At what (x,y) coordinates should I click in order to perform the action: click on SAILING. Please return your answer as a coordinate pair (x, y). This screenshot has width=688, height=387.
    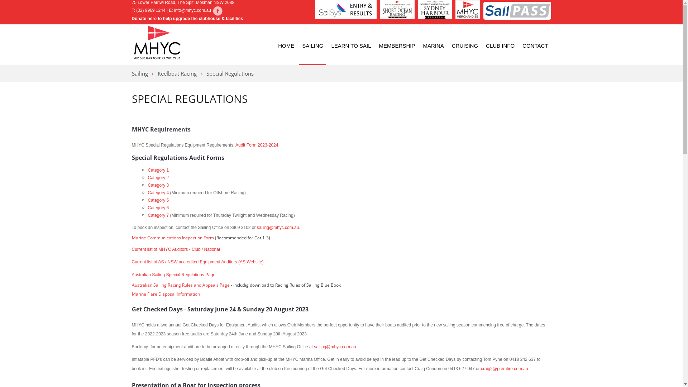
    Looking at the image, I should click on (312, 47).